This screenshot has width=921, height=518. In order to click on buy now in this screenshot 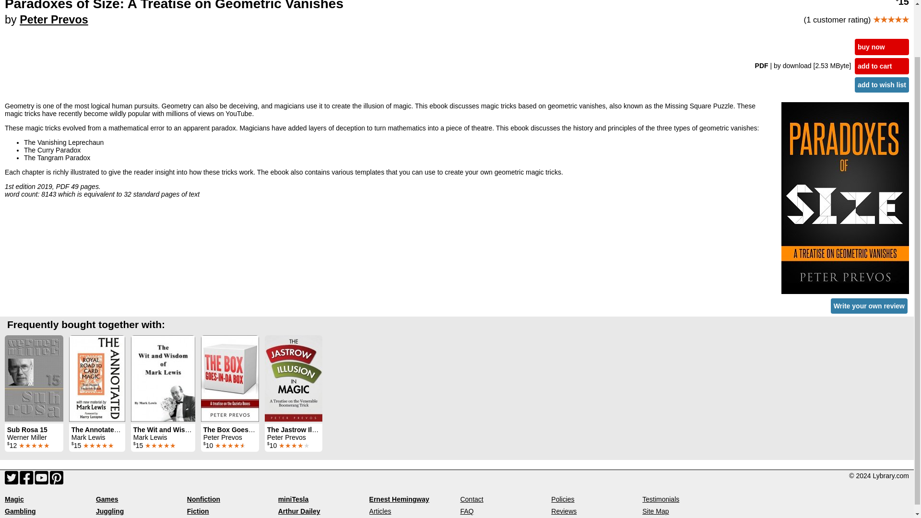, I will do `click(882, 47)`.